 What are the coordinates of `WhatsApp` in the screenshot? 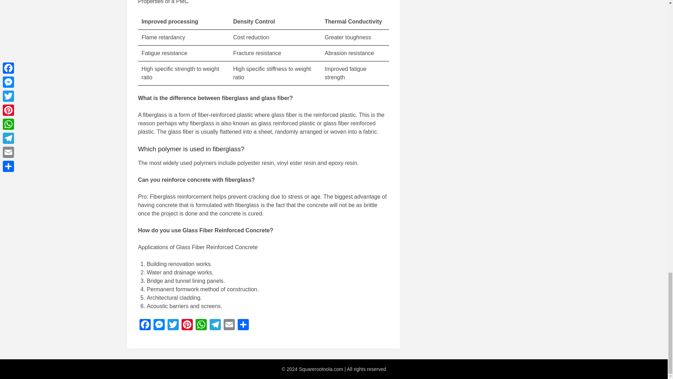 It's located at (201, 326).